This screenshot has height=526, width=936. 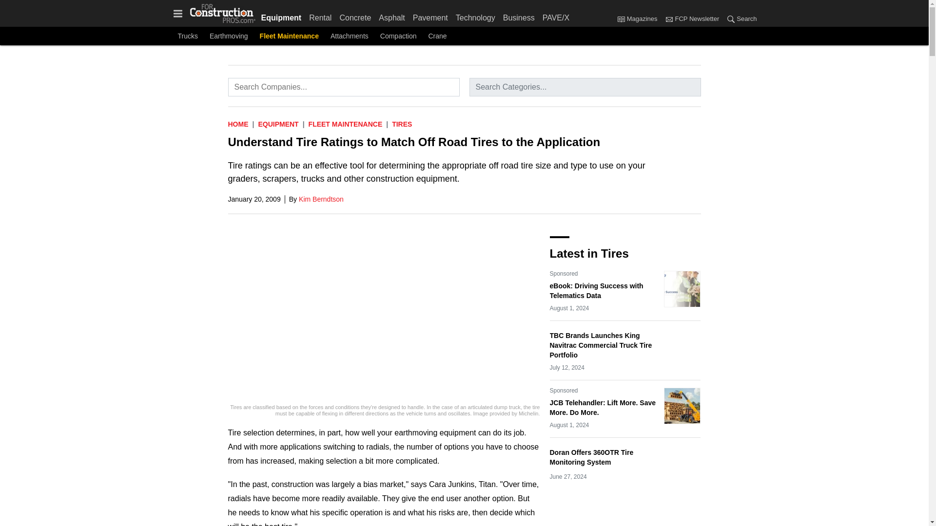 I want to click on Trucks, so click(x=187, y=36).